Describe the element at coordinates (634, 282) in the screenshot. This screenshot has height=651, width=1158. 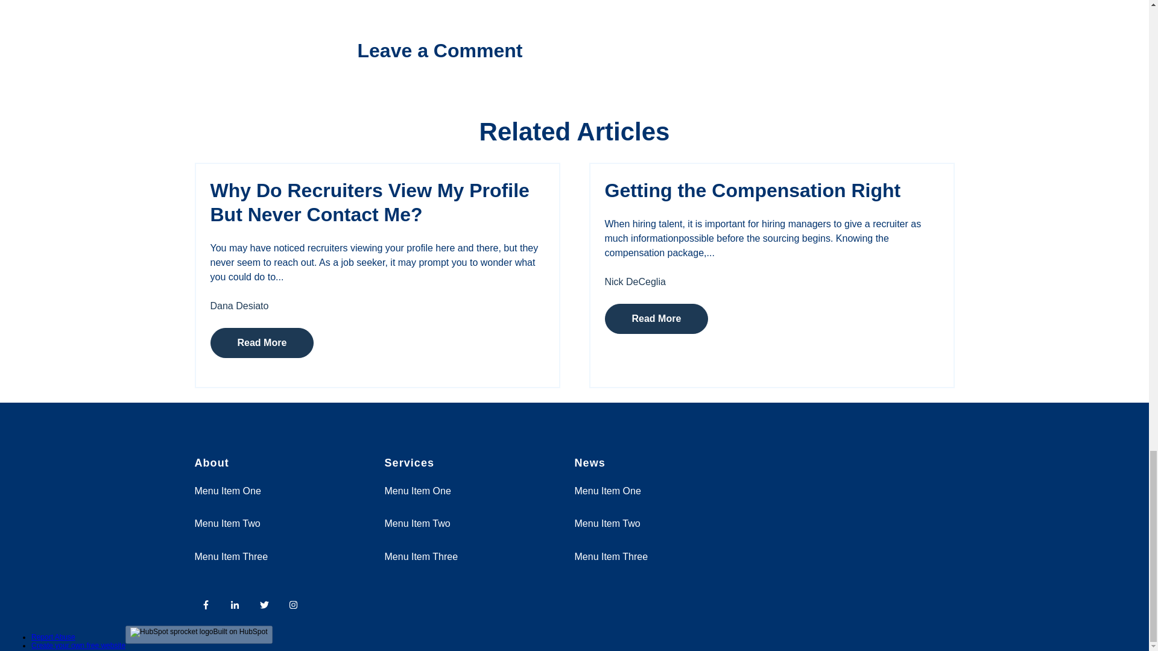
I see `Nick DeCeglia` at that location.